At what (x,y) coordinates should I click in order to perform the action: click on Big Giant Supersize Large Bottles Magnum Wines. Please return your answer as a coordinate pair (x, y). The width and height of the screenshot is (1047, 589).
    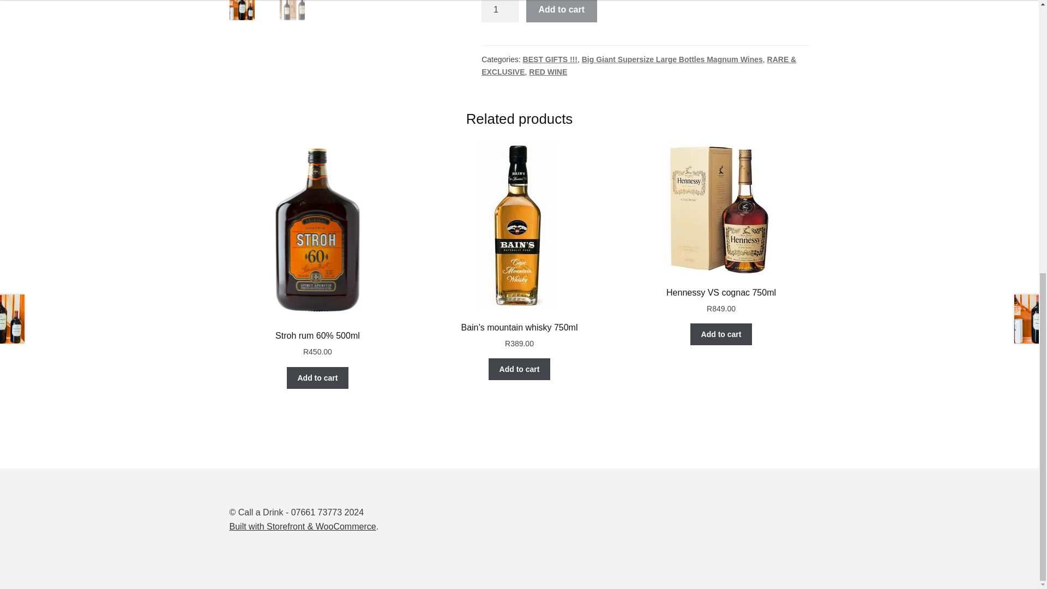
    Looking at the image, I should click on (721, 228).